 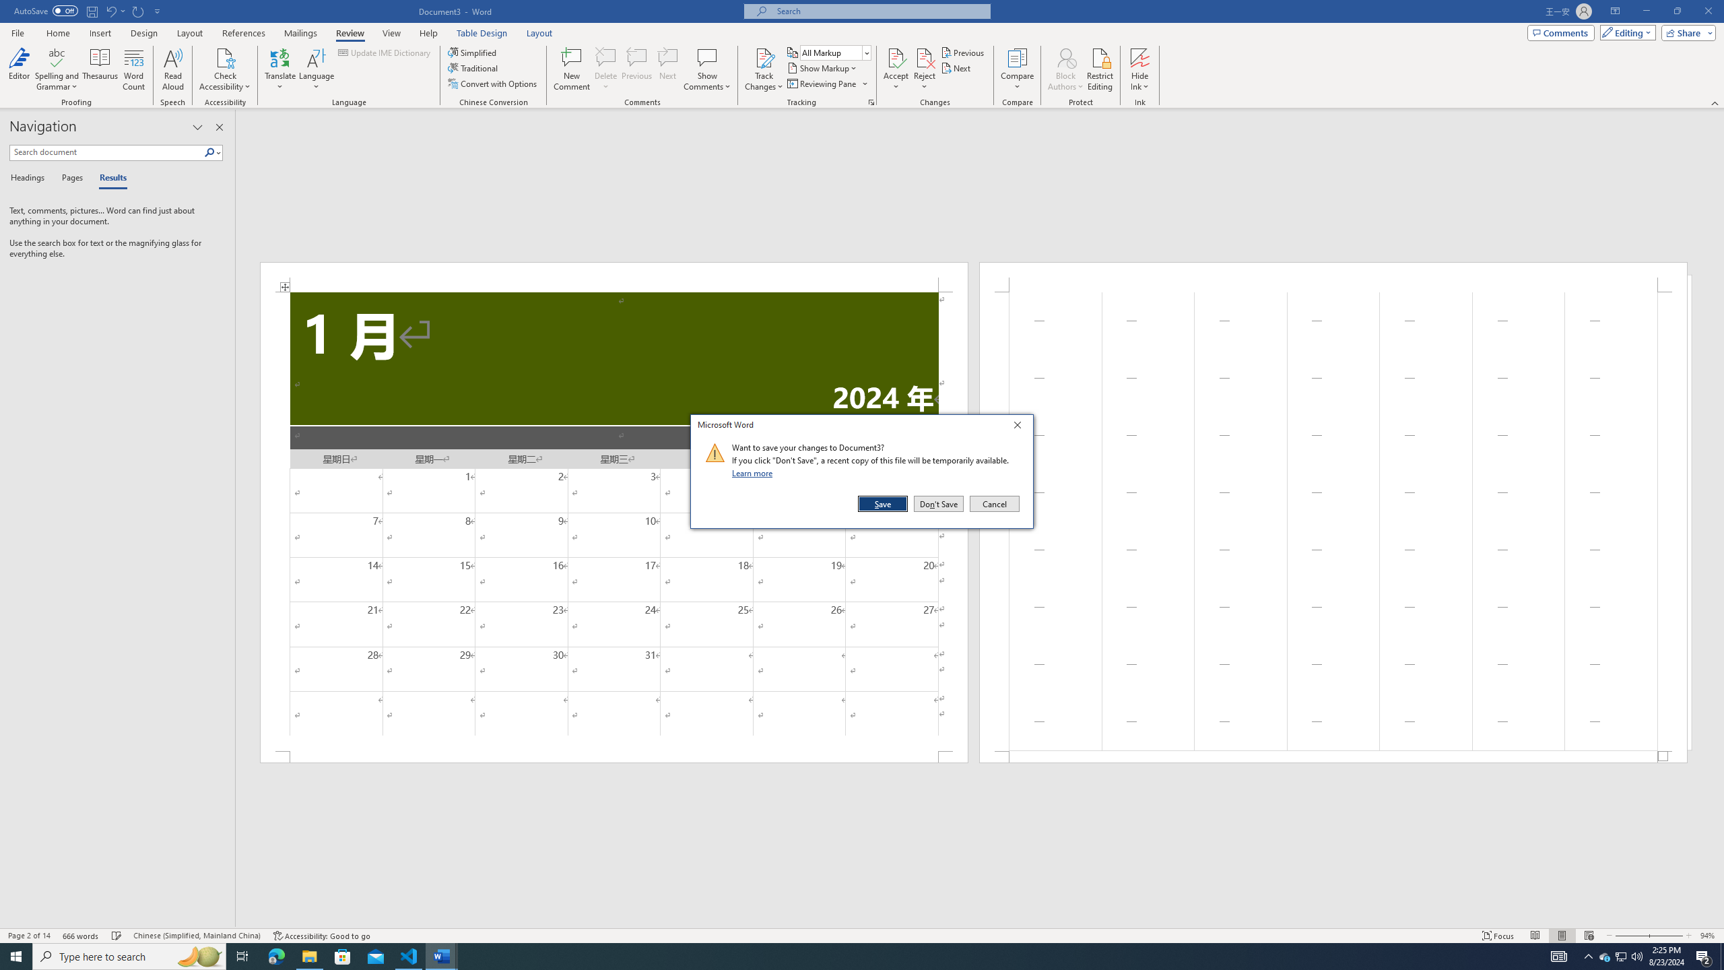 I want to click on Translate, so click(x=280, y=69).